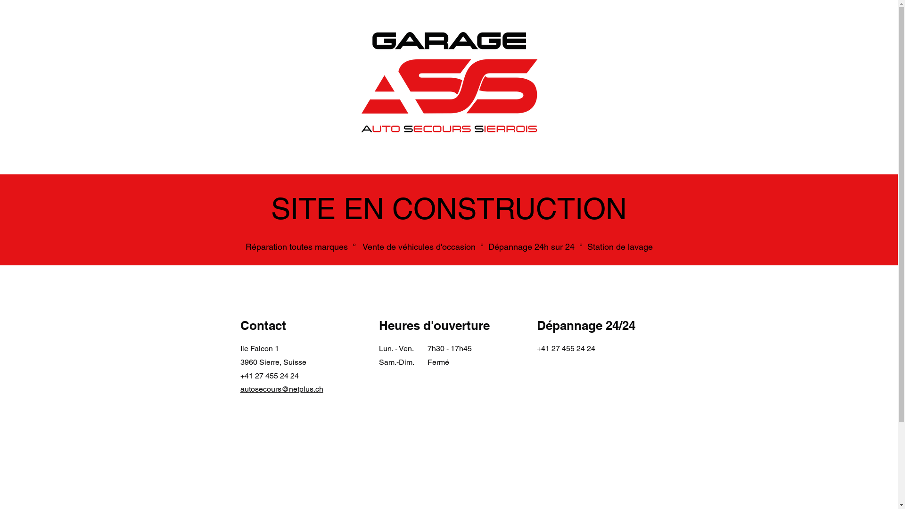 This screenshot has height=509, width=905. What do you see at coordinates (270, 376) in the screenshot?
I see `+41 27 455 24 24` at bounding box center [270, 376].